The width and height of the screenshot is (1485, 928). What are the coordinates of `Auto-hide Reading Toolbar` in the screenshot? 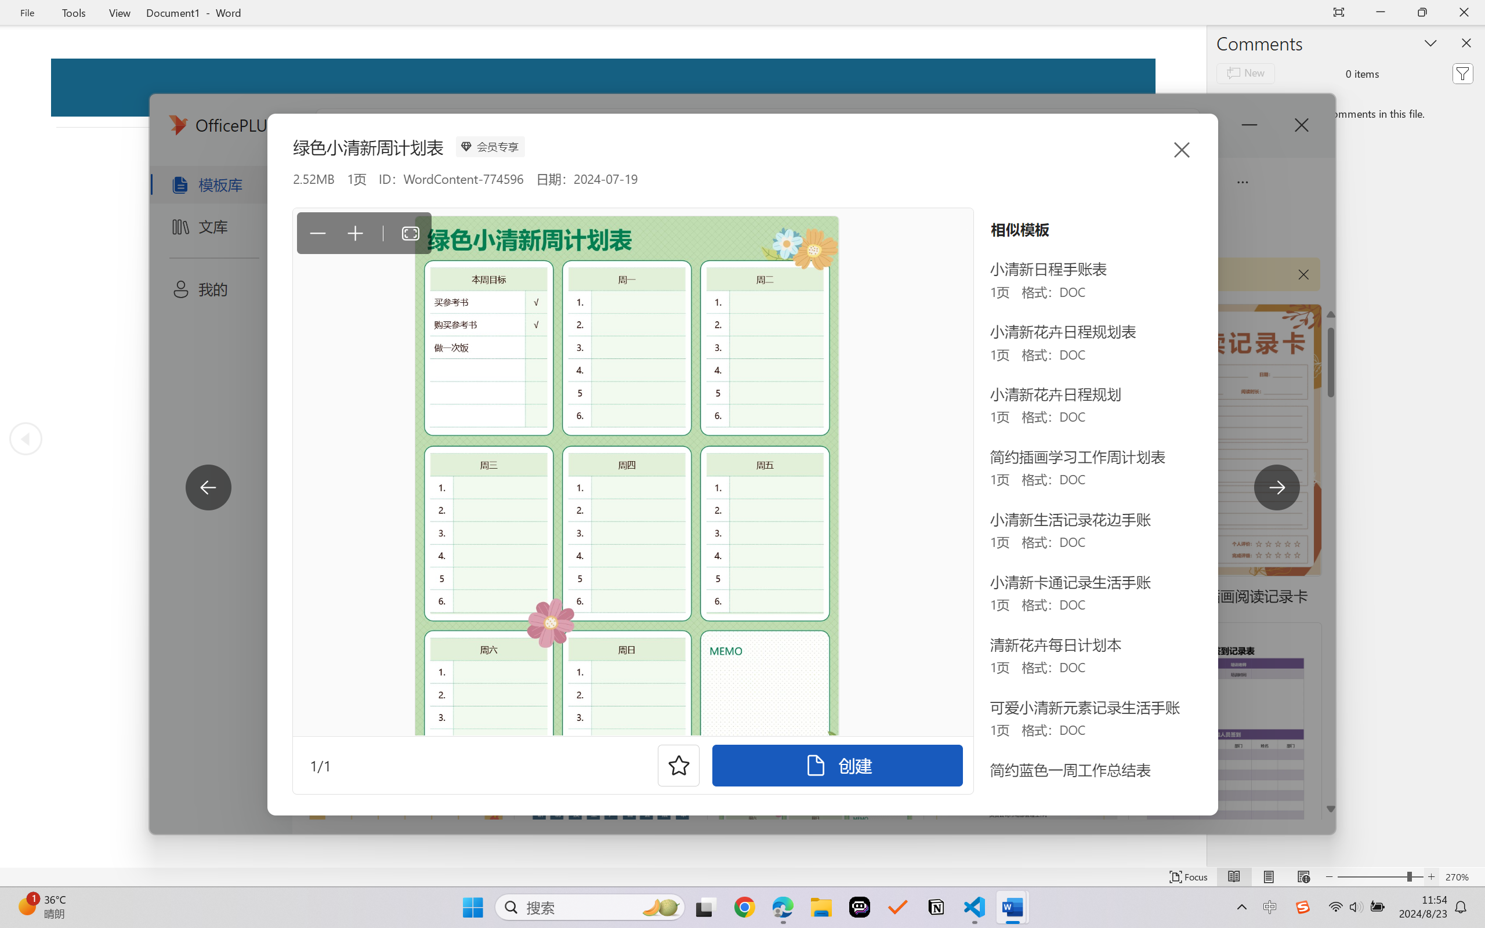 It's located at (1339, 13).